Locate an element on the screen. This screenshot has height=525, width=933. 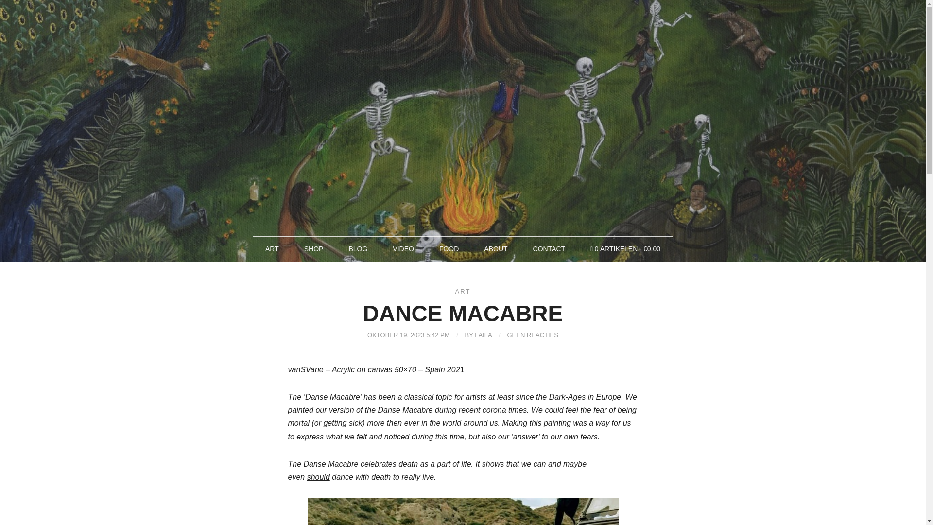
ART is located at coordinates (272, 249).